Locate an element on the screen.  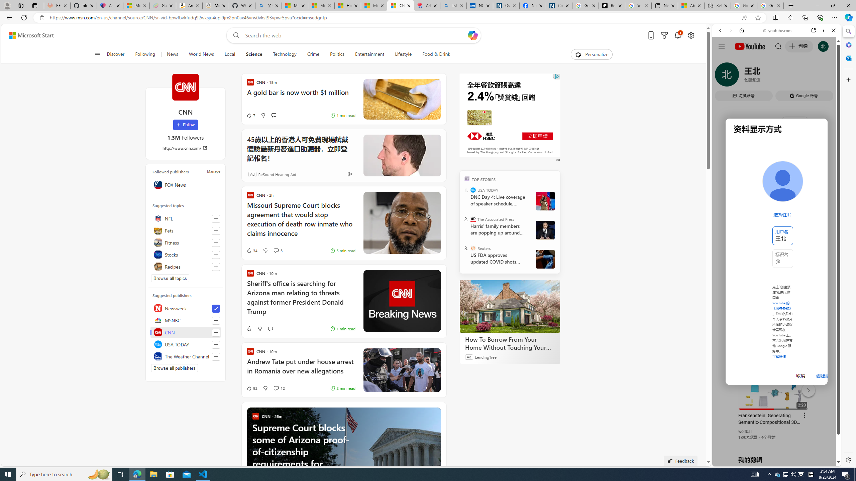
MSNBC is located at coordinates (186, 320).